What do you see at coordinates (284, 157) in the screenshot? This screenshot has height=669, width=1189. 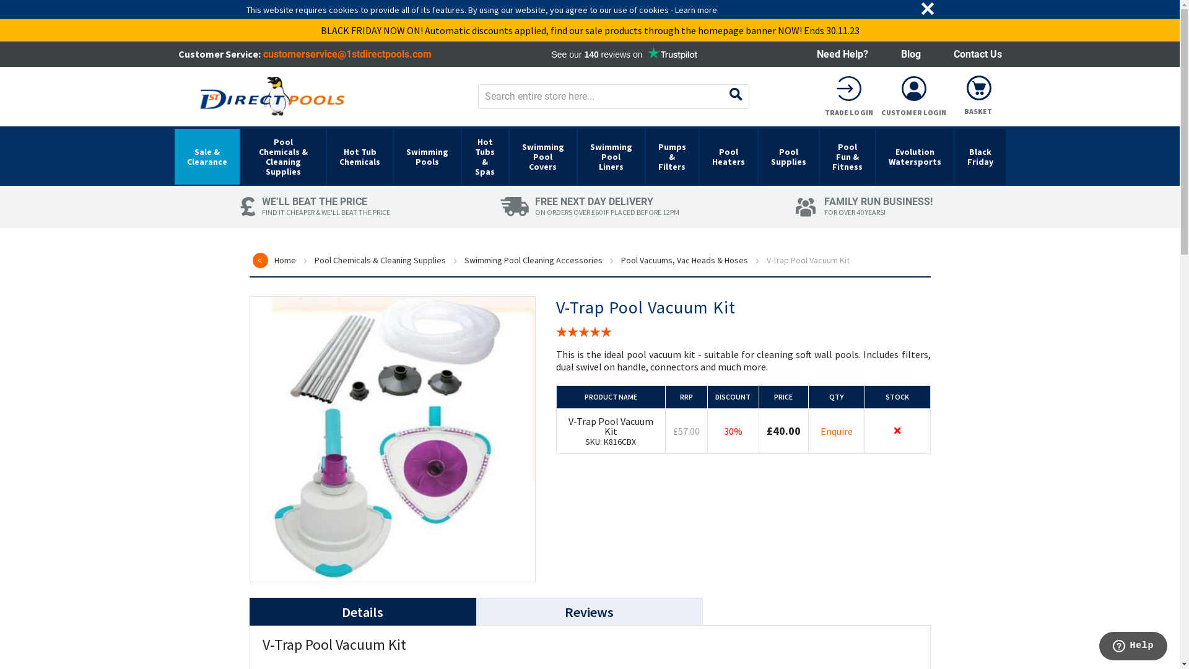 I see `Pool Chemicals & Cleaning Supplies` at bounding box center [284, 157].